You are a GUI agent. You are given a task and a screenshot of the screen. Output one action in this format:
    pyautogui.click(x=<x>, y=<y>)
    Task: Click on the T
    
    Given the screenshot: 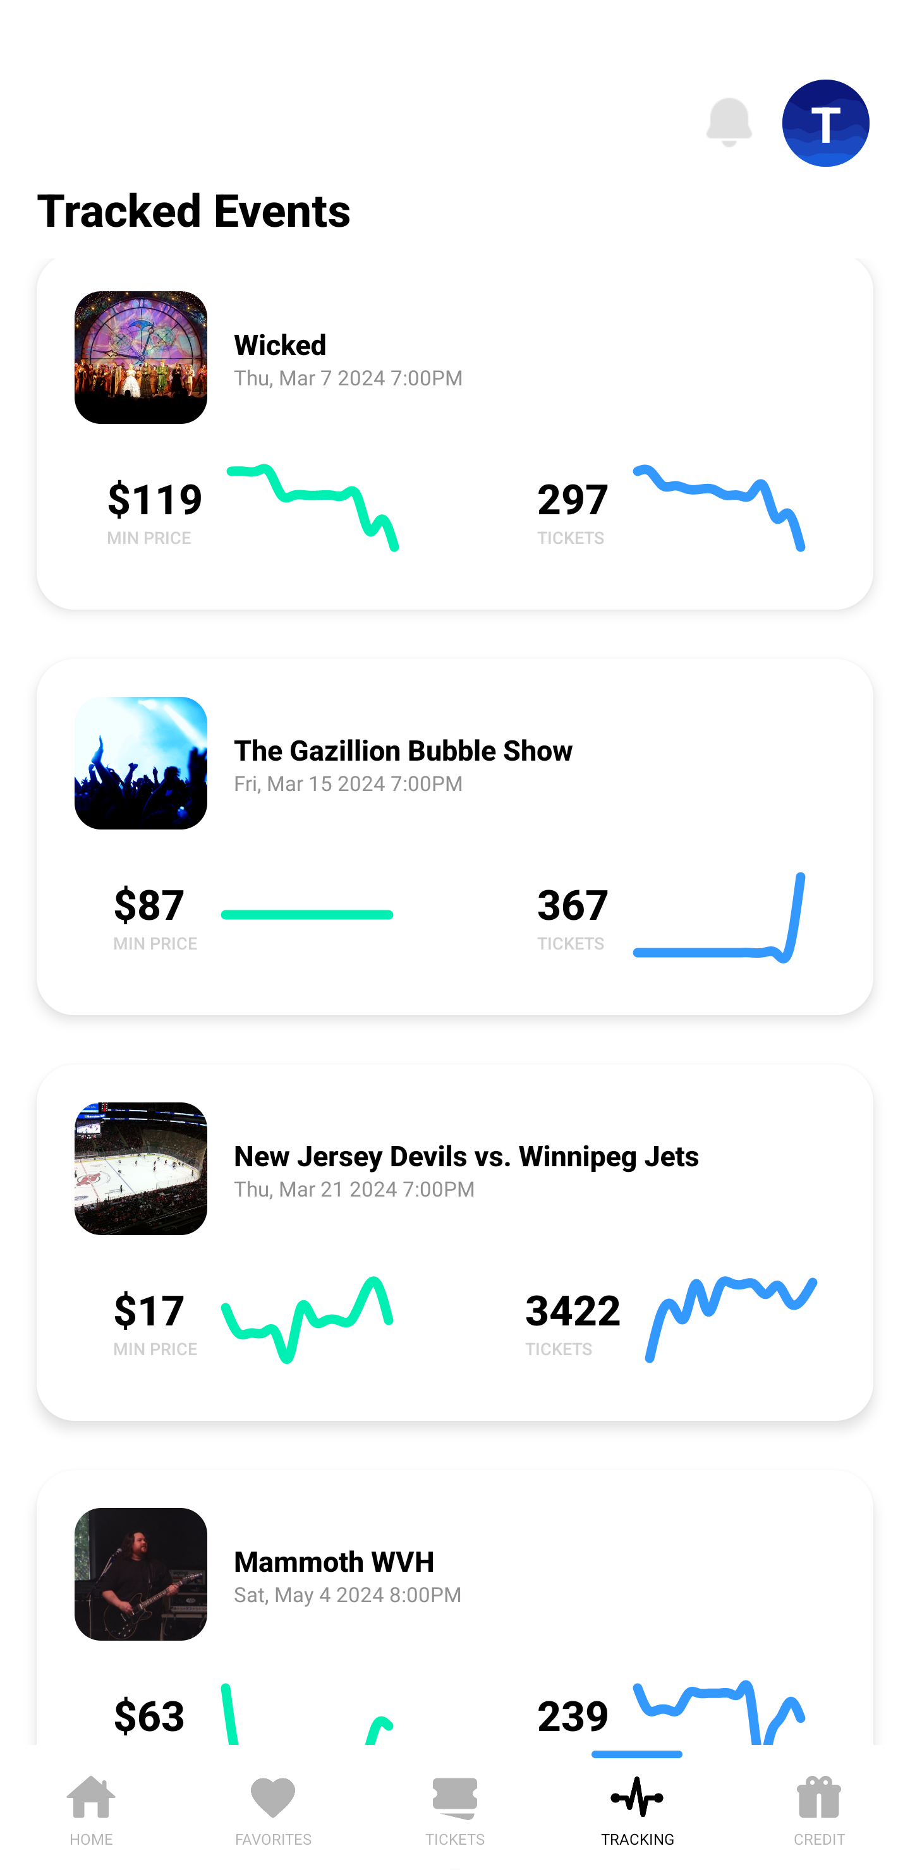 What is the action you would take?
    pyautogui.click(x=826, y=123)
    